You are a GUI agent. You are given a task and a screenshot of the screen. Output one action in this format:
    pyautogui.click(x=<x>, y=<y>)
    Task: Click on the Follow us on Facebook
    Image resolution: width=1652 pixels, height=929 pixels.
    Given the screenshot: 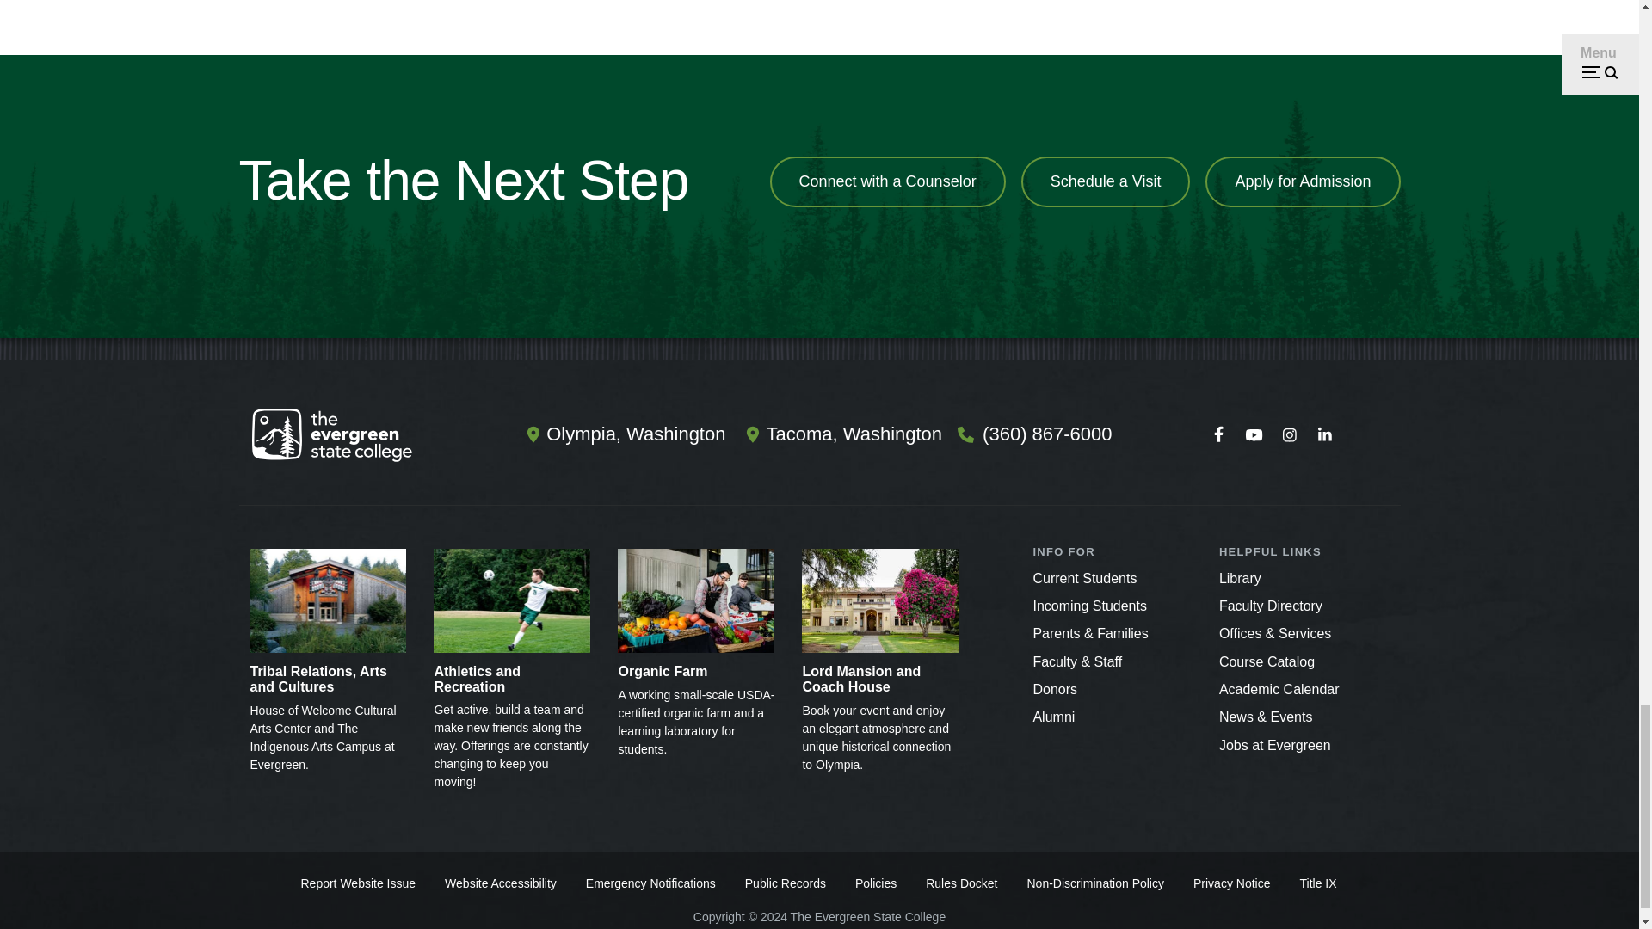 What is the action you would take?
    pyautogui.click(x=1218, y=435)
    